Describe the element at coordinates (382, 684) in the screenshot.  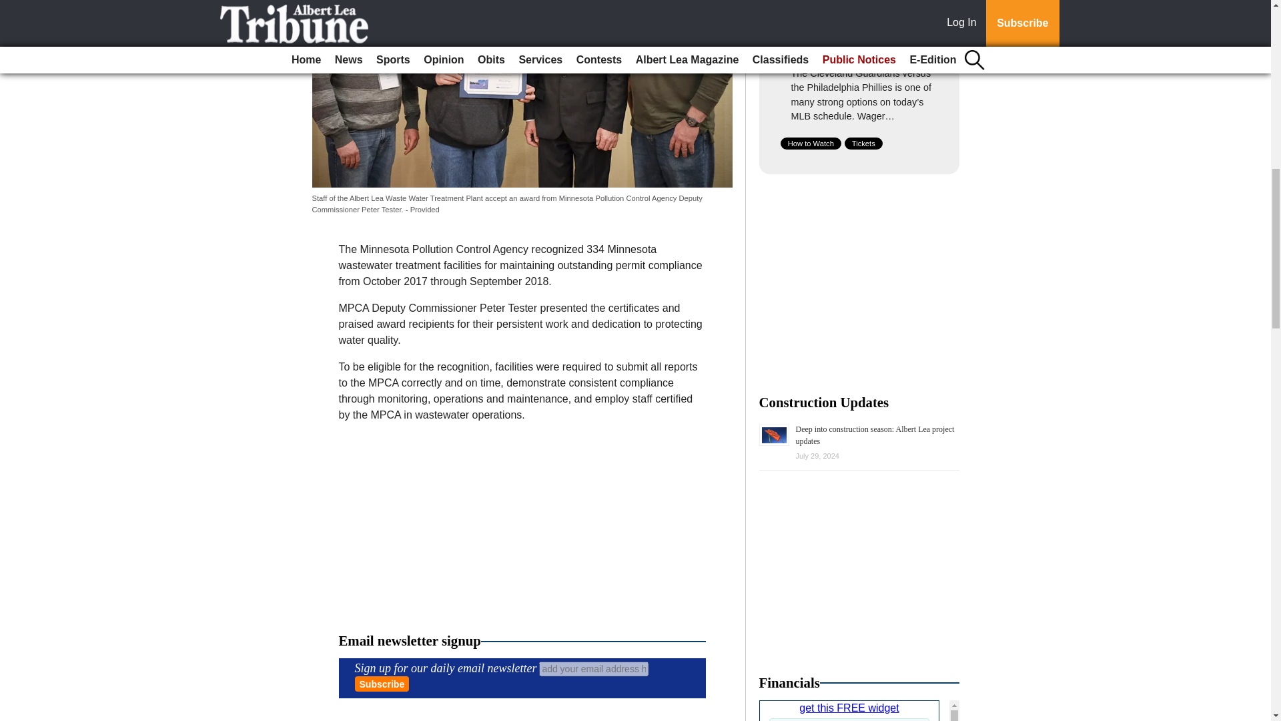
I see `Subscribe` at that location.